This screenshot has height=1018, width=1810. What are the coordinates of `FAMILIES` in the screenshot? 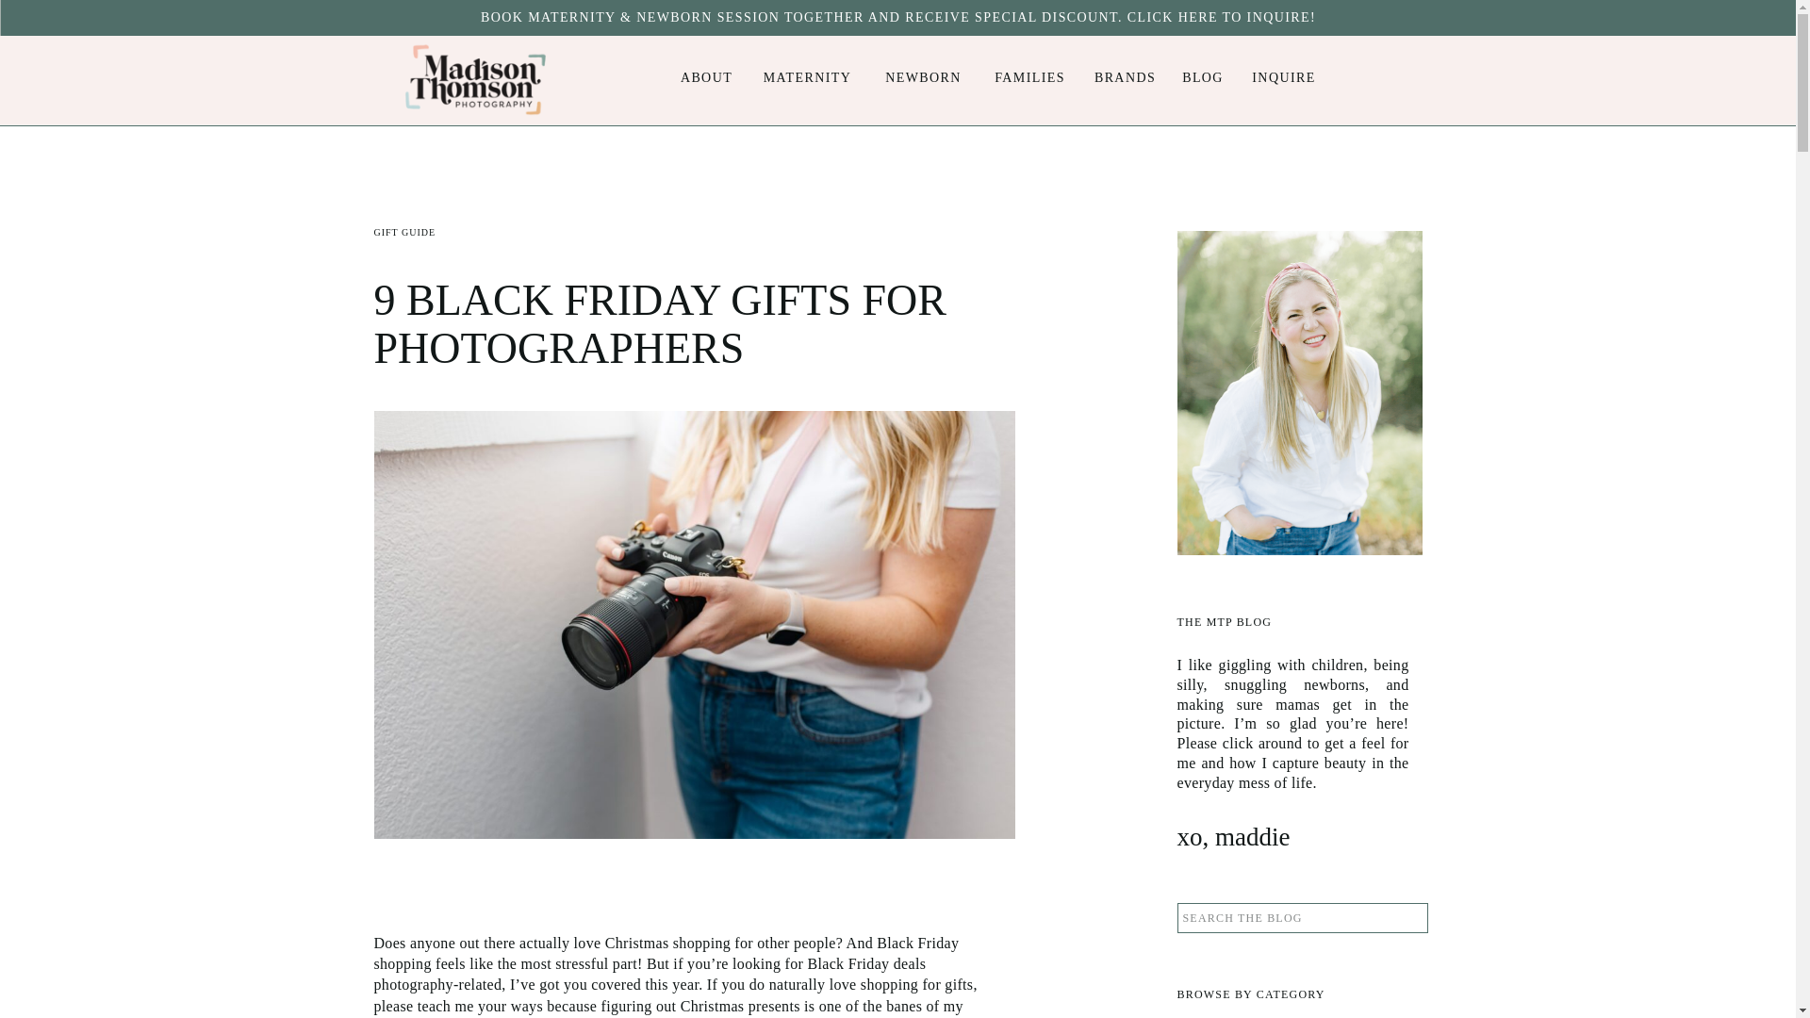 It's located at (1029, 77).